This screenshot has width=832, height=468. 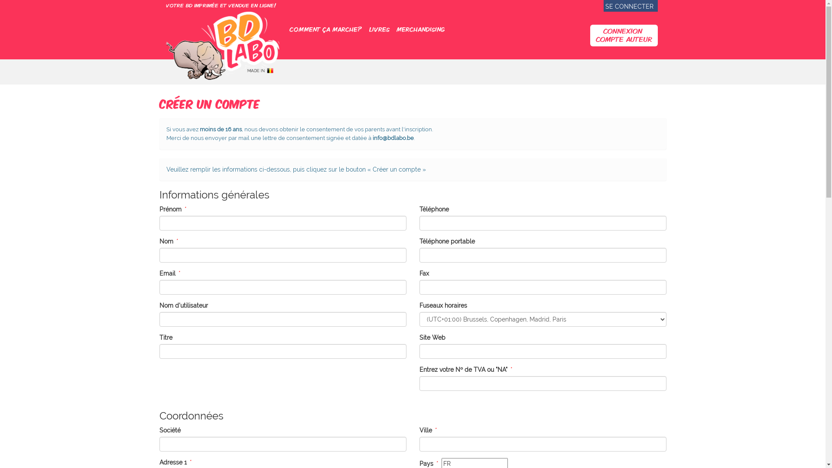 What do you see at coordinates (629, 6) in the screenshot?
I see `SE CONNECTER` at bounding box center [629, 6].